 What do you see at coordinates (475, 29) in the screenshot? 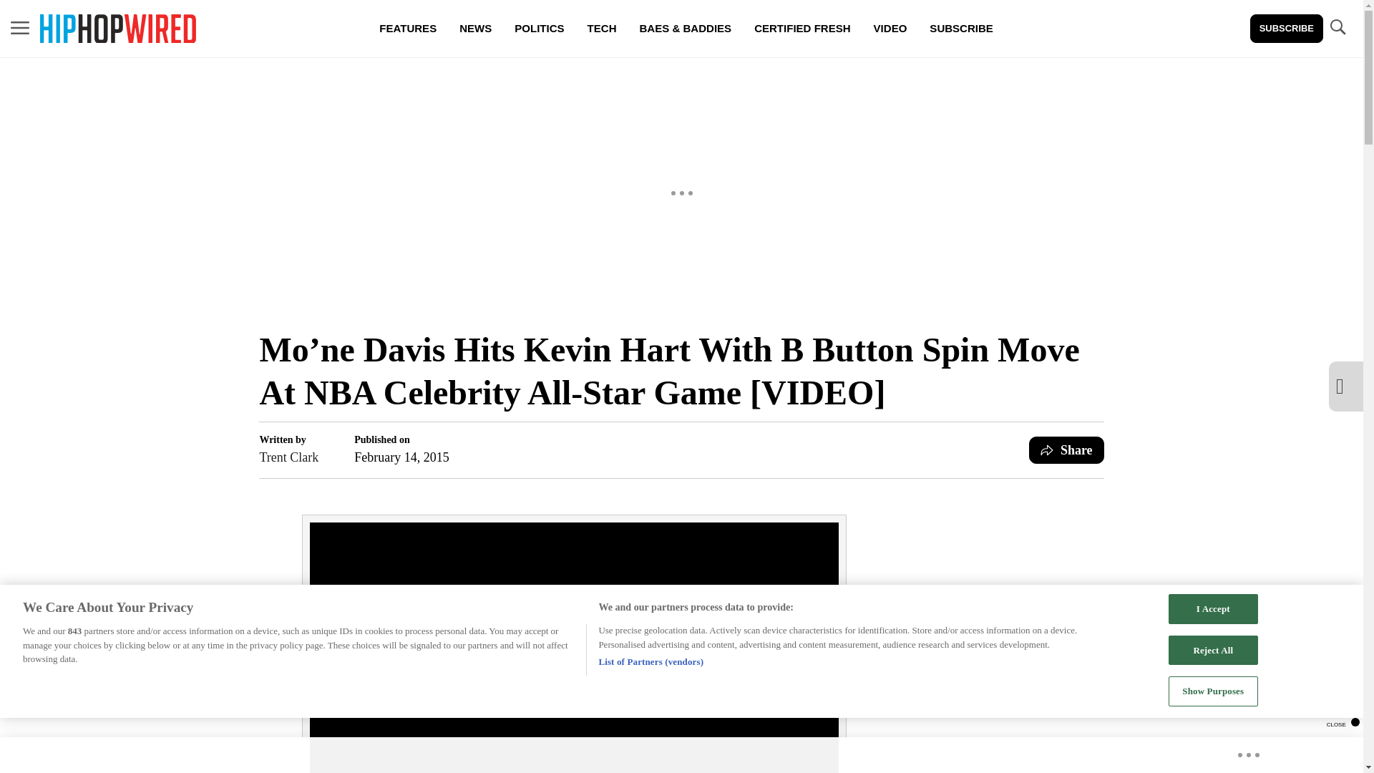
I see `NEWS` at bounding box center [475, 29].